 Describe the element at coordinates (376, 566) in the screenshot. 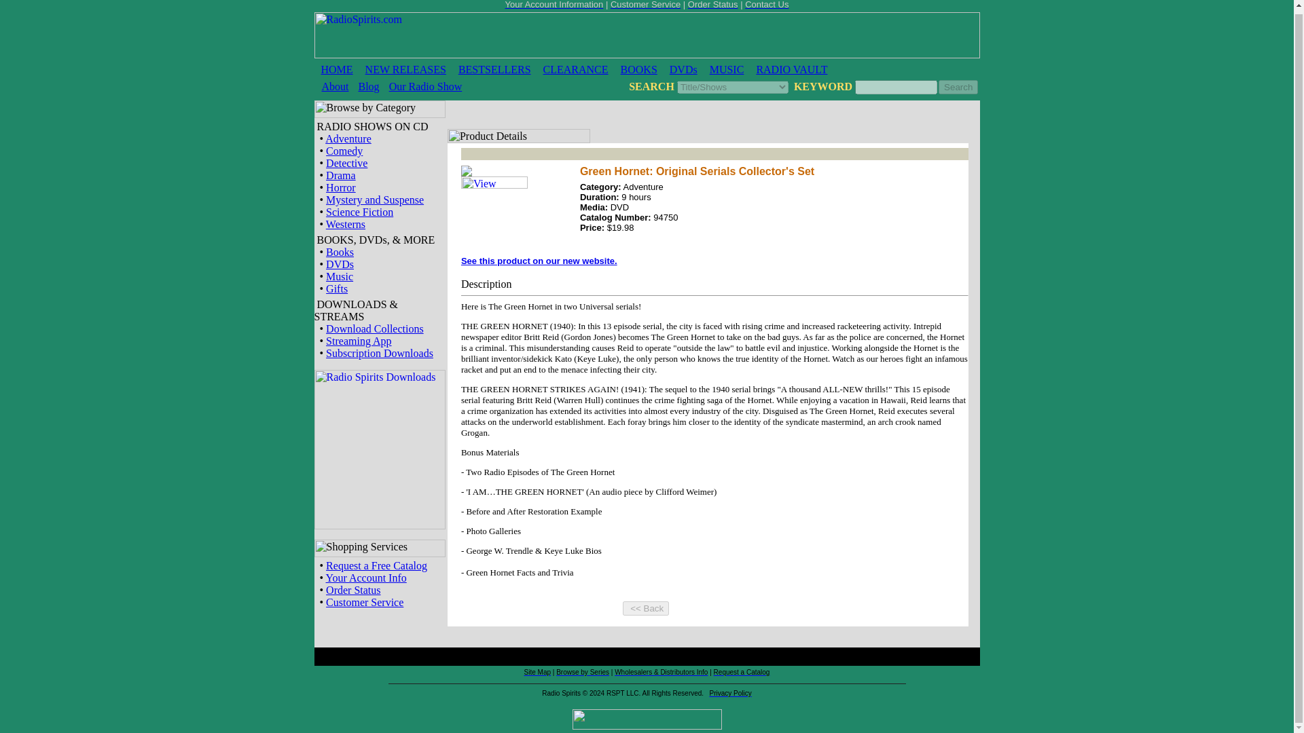

I see `Request a Free Catalog` at that location.